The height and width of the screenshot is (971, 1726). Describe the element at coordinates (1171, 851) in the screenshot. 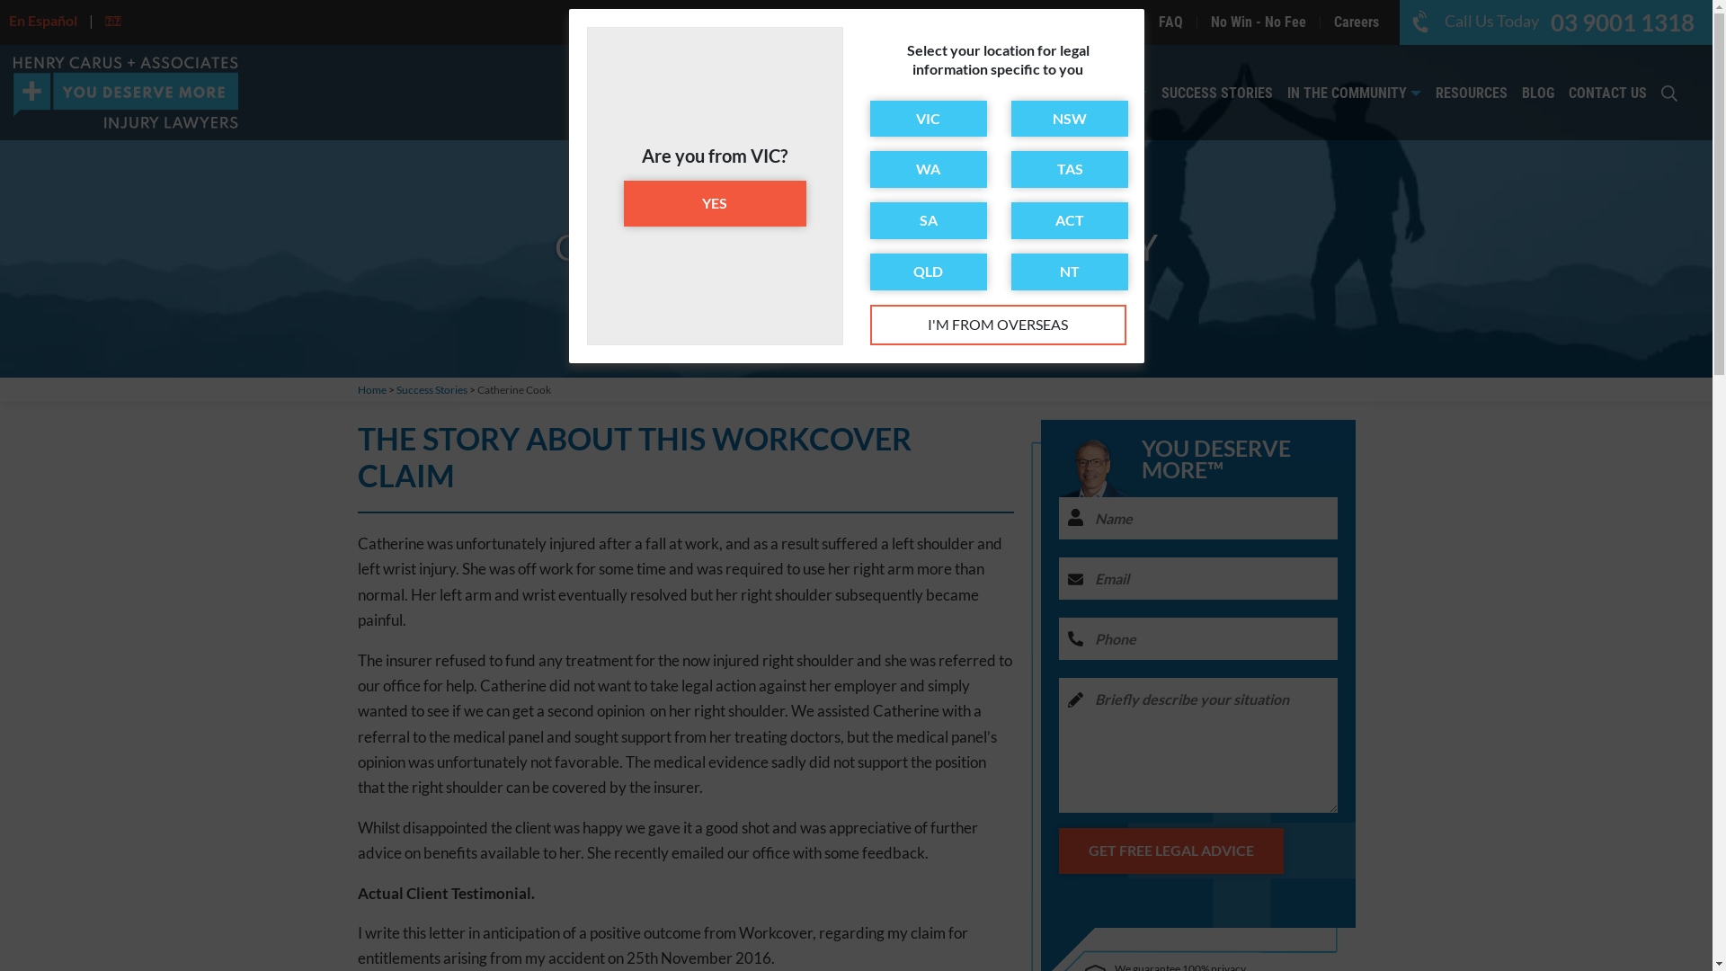

I see `Get Free Legal Advice` at that location.